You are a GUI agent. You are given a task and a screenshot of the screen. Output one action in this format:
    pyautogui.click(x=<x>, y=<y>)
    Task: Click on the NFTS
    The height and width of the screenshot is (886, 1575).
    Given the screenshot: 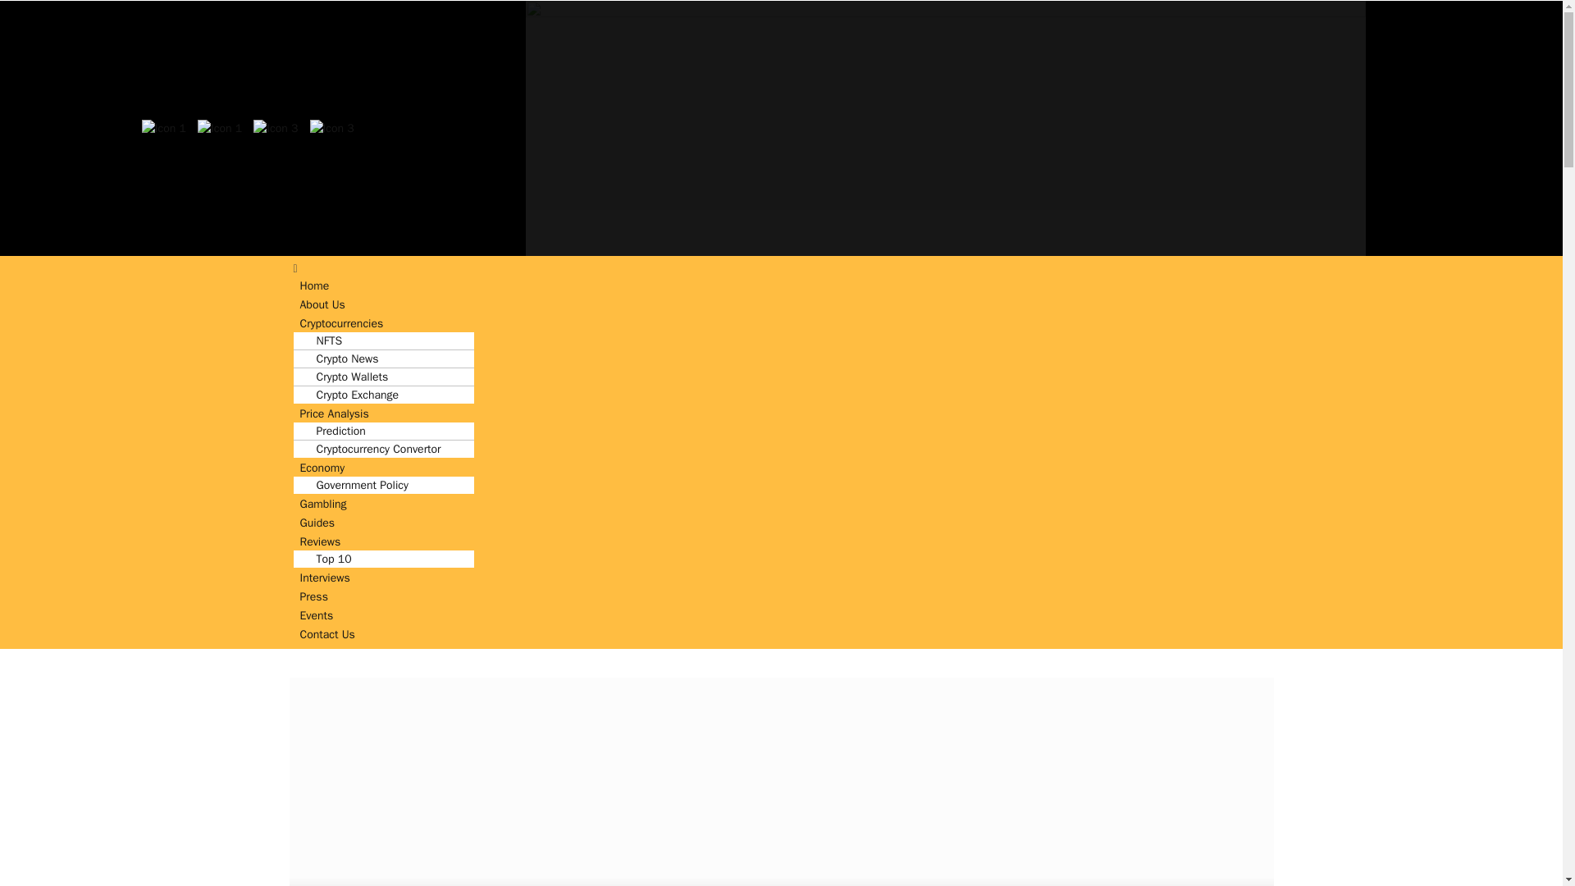 What is the action you would take?
    pyautogui.click(x=322, y=340)
    